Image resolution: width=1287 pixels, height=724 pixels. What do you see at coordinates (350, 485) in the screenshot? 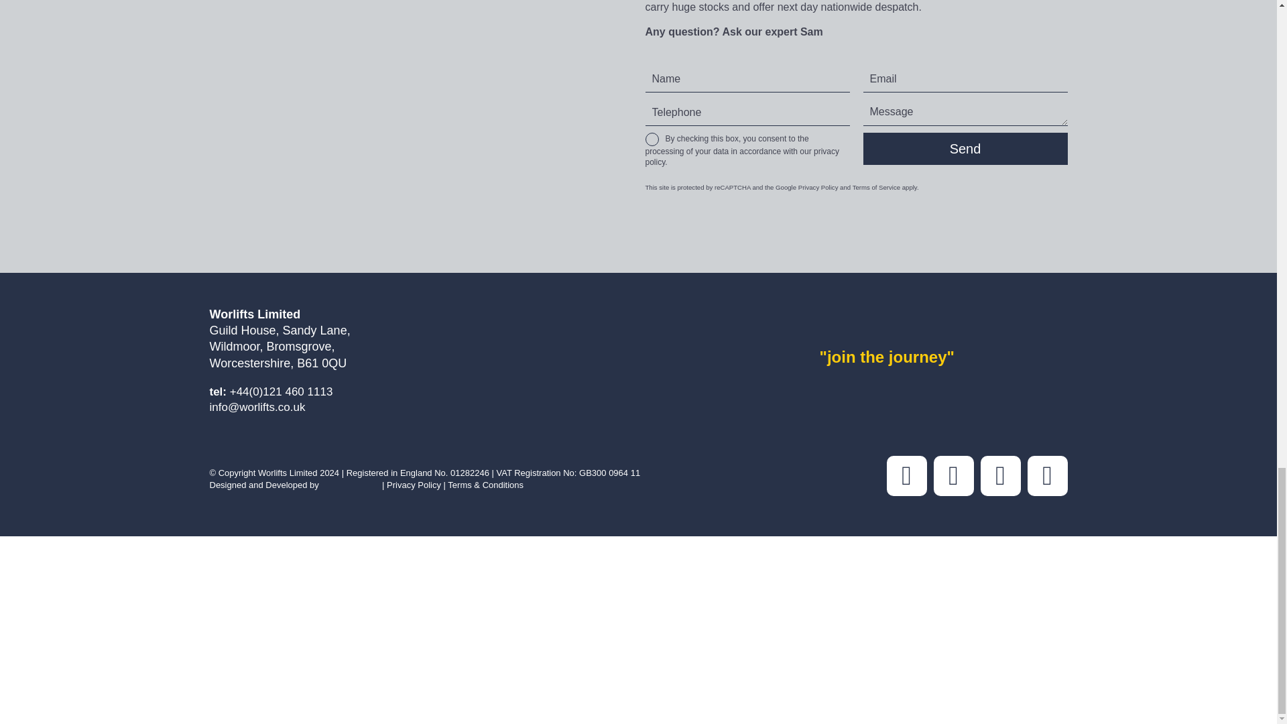
I see `Web Design and Development ` at bounding box center [350, 485].